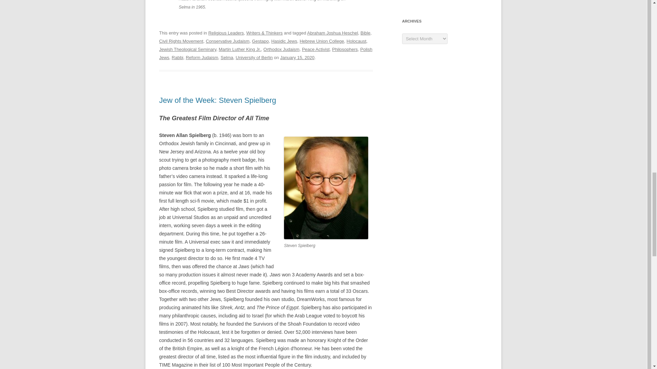 Image resolution: width=657 pixels, height=369 pixels. Describe the element at coordinates (188, 49) in the screenshot. I see `Jewish Theological Seminary` at that location.